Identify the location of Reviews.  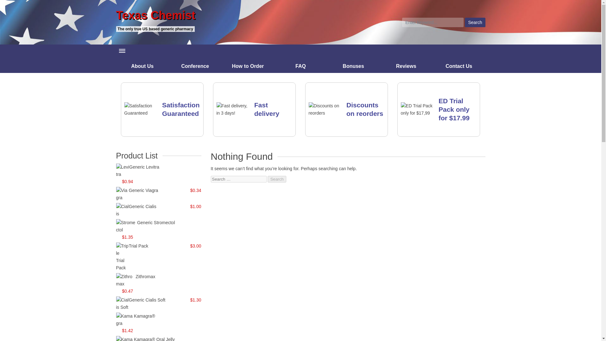
(406, 66).